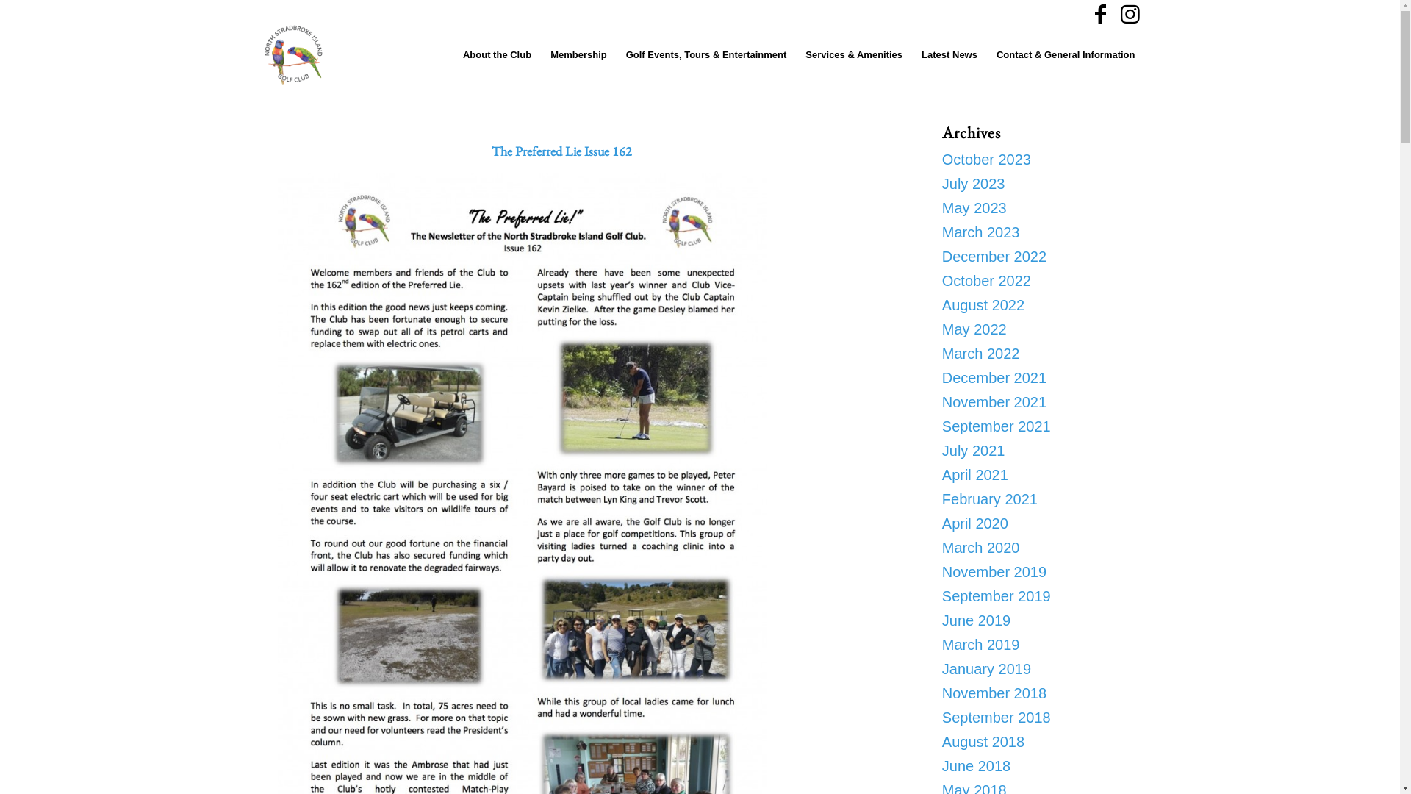 Image resolution: width=1411 pixels, height=794 pixels. Describe the element at coordinates (1130, 15) in the screenshot. I see `Instagram` at that location.